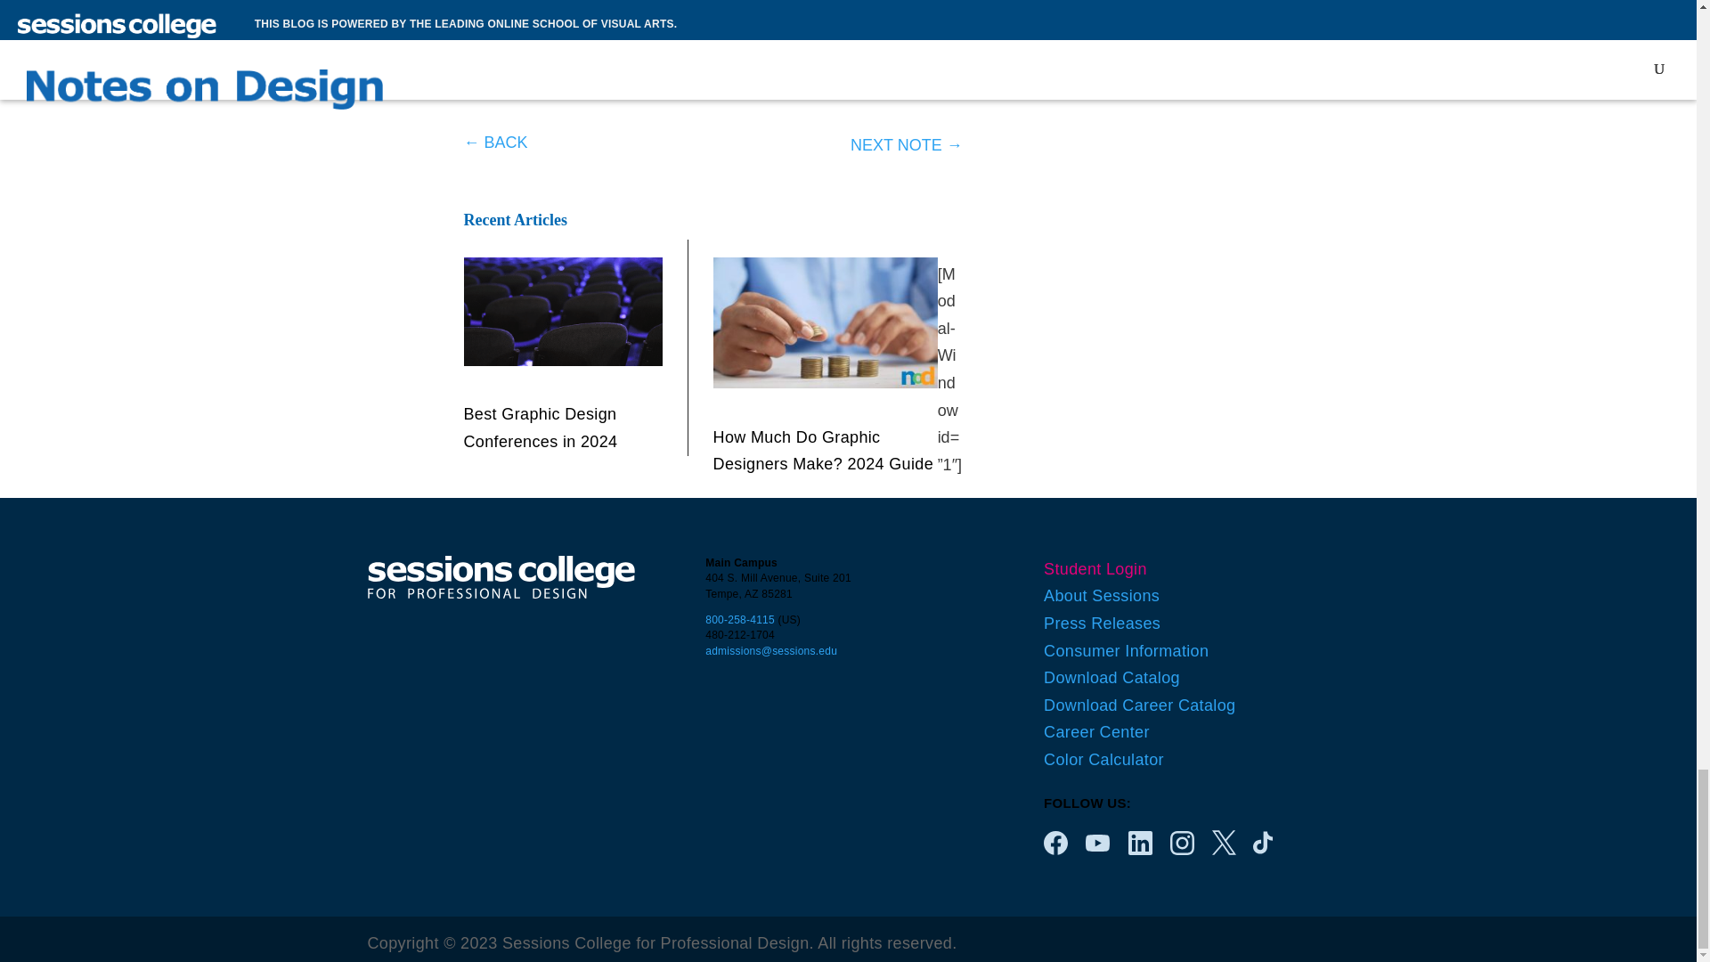 The width and height of the screenshot is (1710, 962). I want to click on facebook, so click(1054, 843).